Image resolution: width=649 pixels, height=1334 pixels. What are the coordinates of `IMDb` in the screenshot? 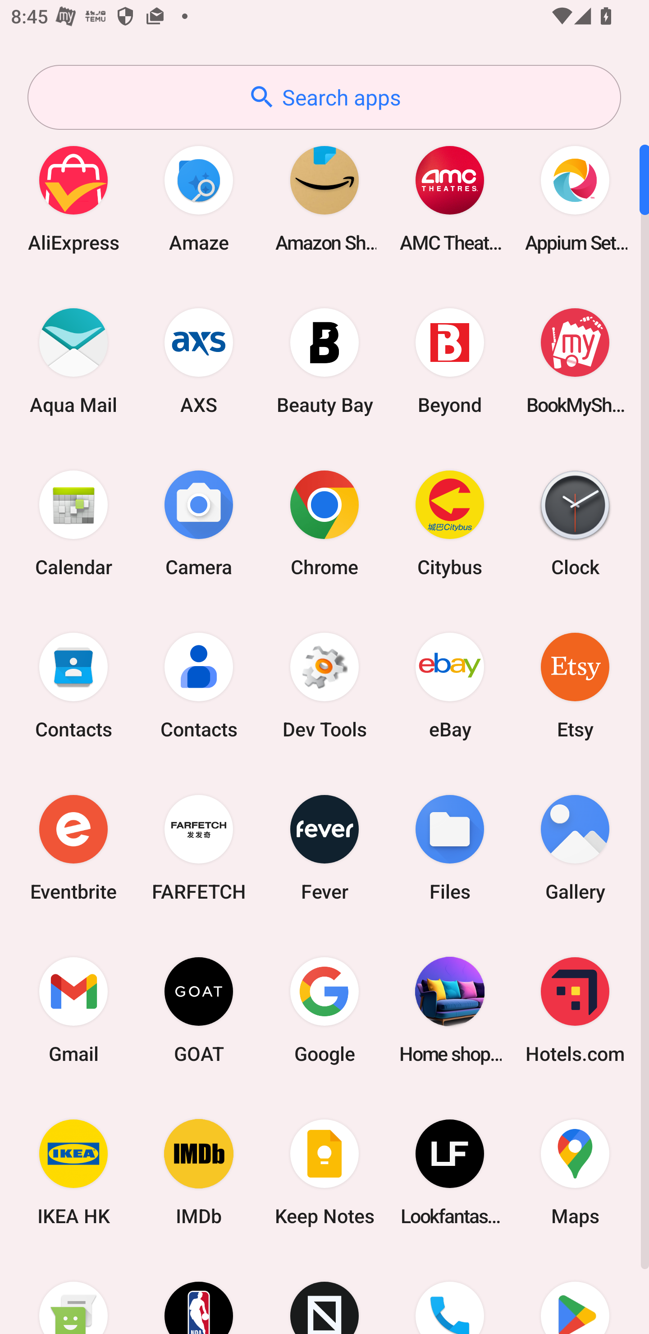 It's located at (199, 1173).